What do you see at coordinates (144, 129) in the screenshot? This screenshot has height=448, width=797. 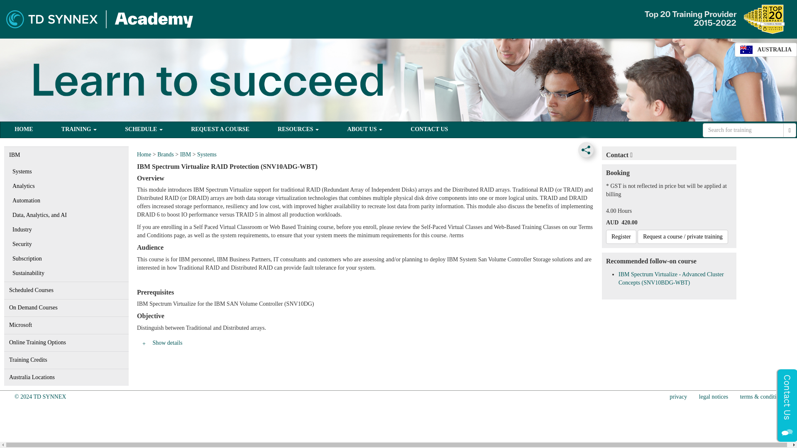 I see `SCHEDULE` at bounding box center [144, 129].